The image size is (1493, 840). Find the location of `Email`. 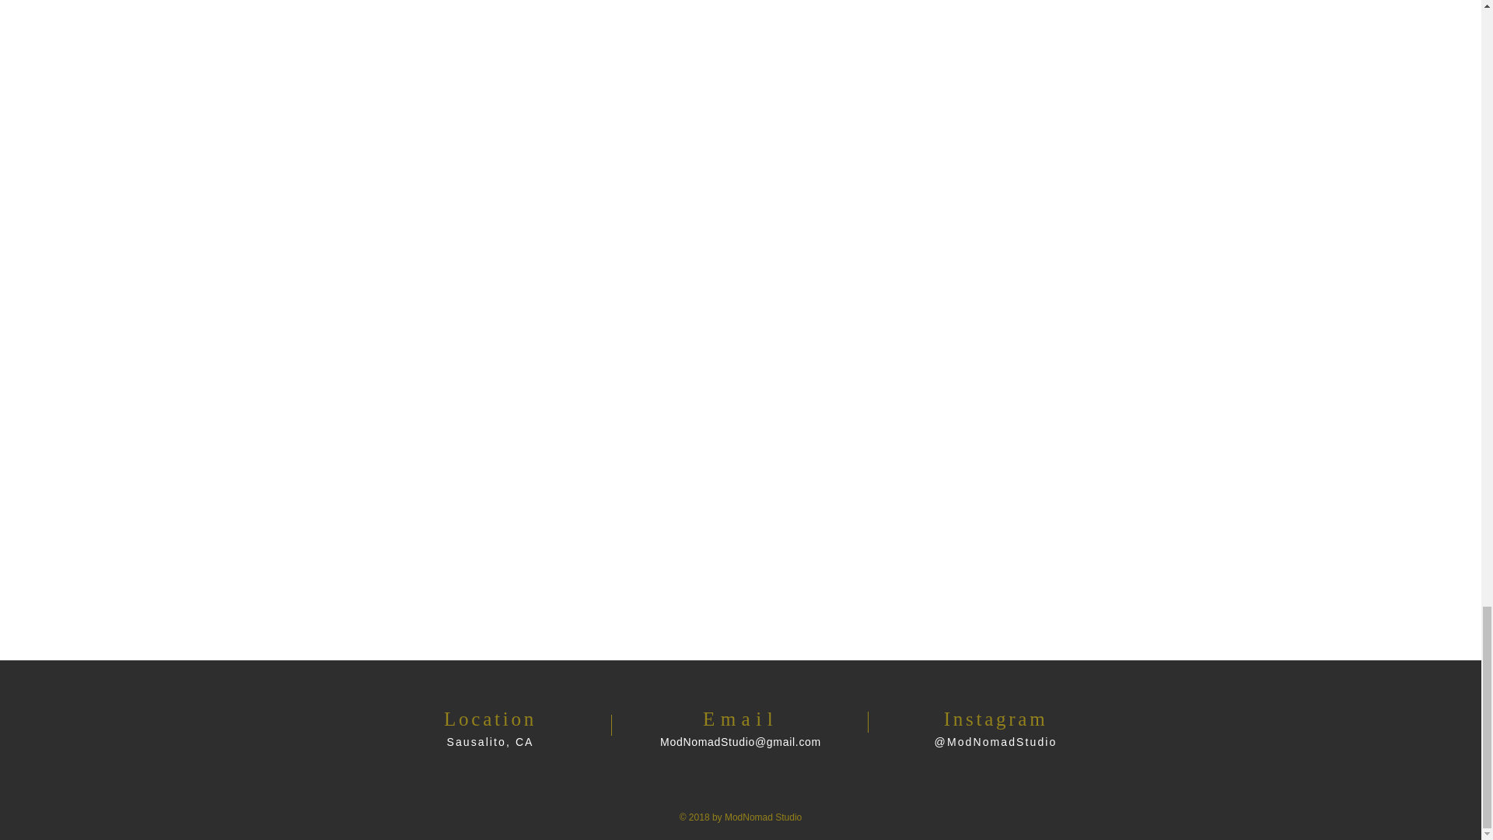

Email is located at coordinates (740, 719).